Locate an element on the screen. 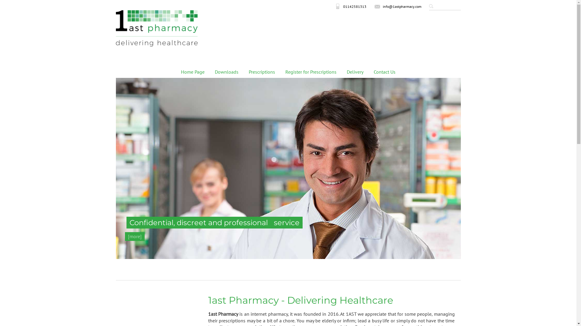  Go is located at coordinates (431, 7).